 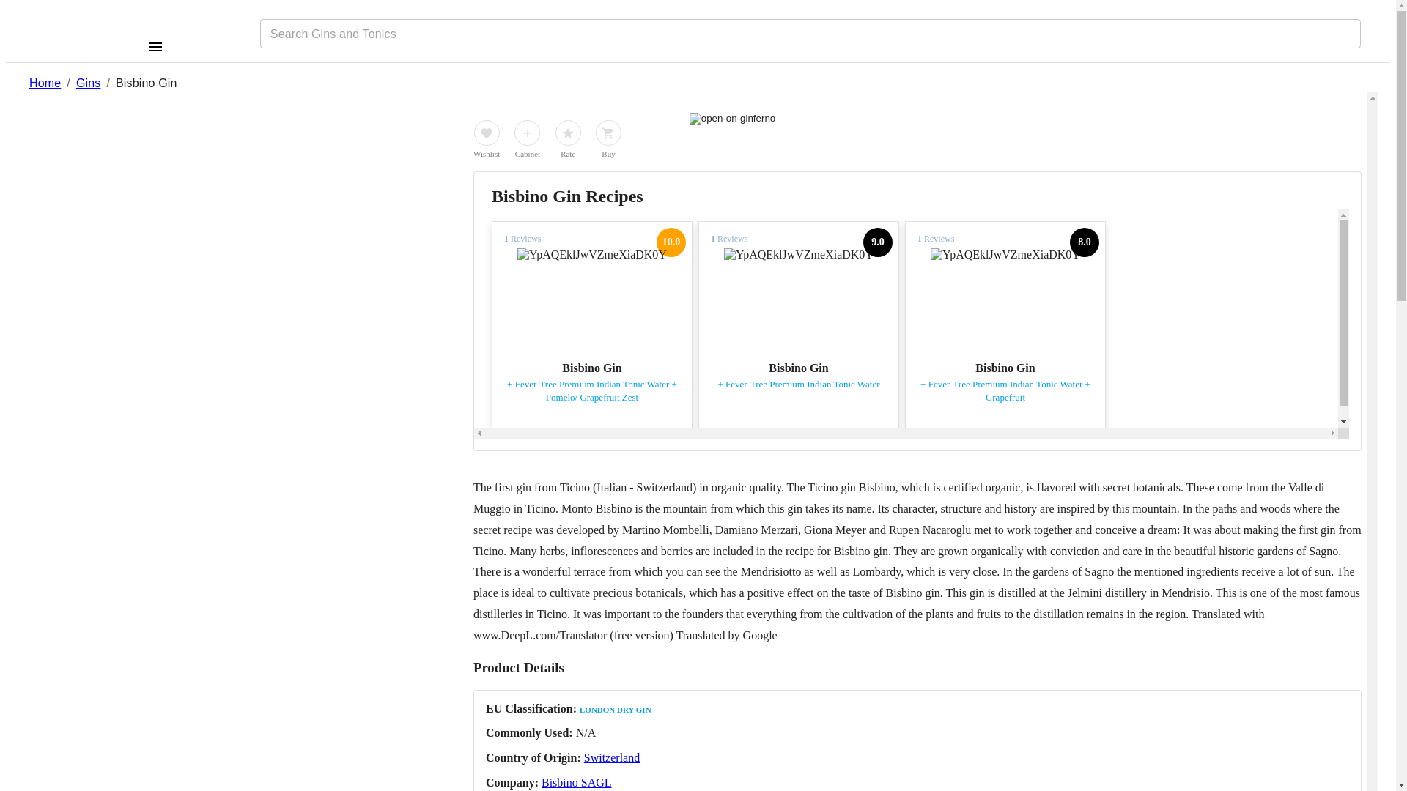 I want to click on Bisbino SAGL, so click(x=577, y=782).